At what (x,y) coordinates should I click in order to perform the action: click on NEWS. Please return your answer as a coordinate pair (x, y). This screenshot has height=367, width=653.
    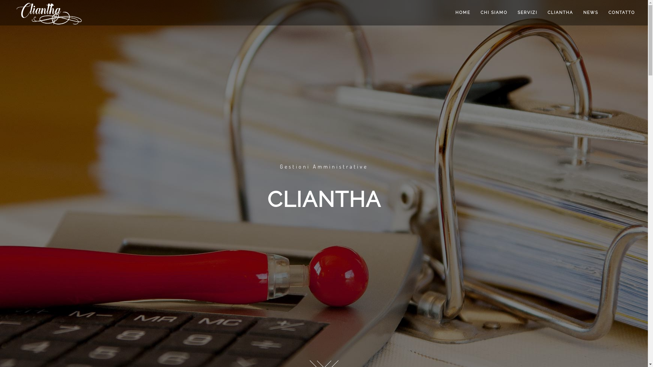
    Looking at the image, I should click on (591, 13).